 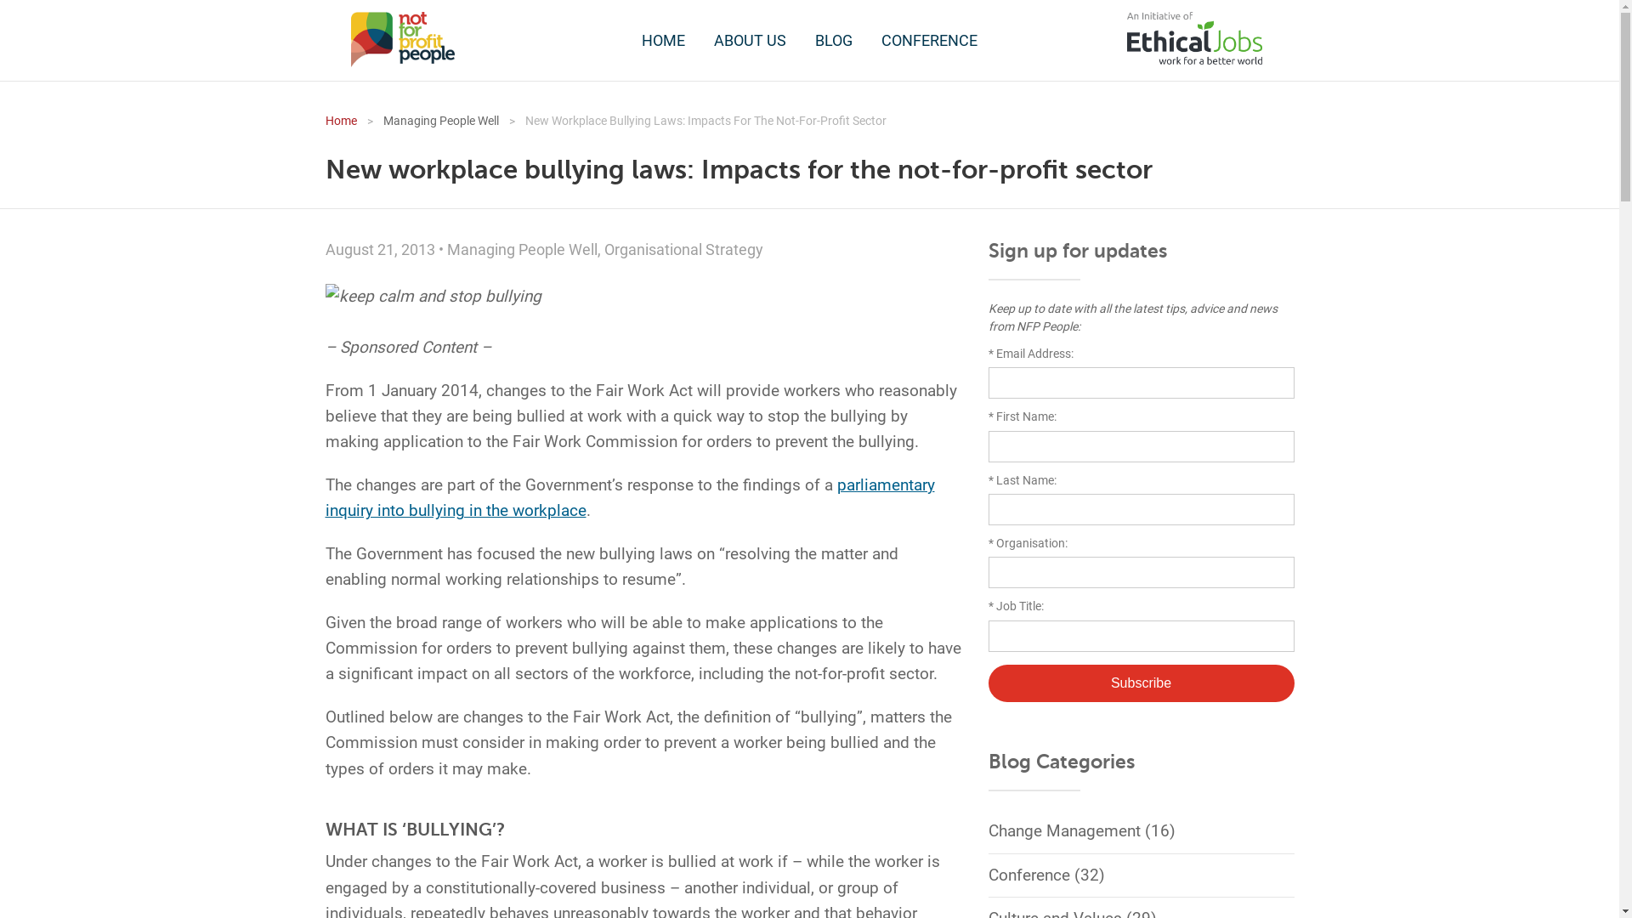 I want to click on Subscribe, so click(x=1141, y=683).